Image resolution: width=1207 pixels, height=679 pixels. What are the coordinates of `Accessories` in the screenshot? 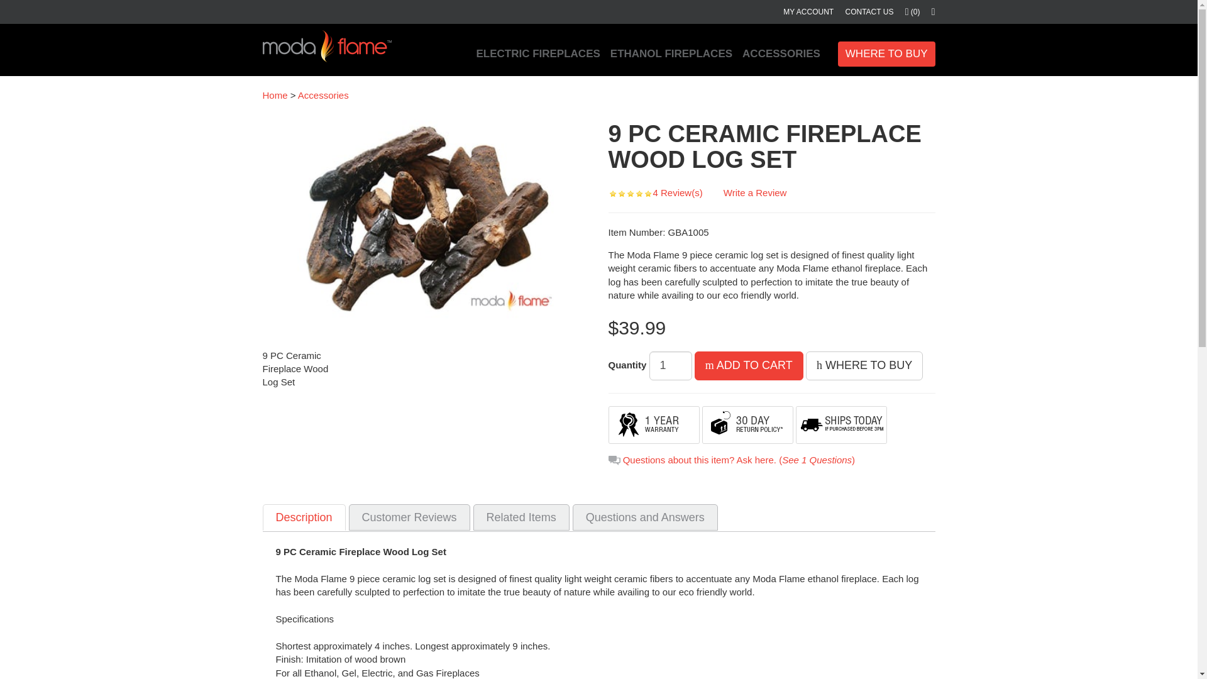 It's located at (323, 94).